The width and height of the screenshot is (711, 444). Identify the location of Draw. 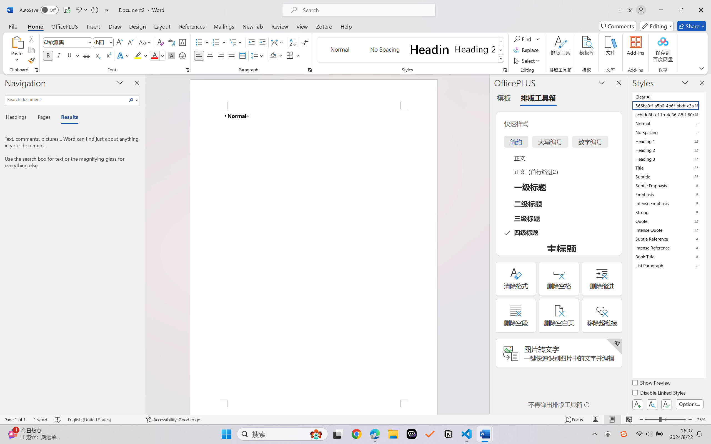
(115, 26).